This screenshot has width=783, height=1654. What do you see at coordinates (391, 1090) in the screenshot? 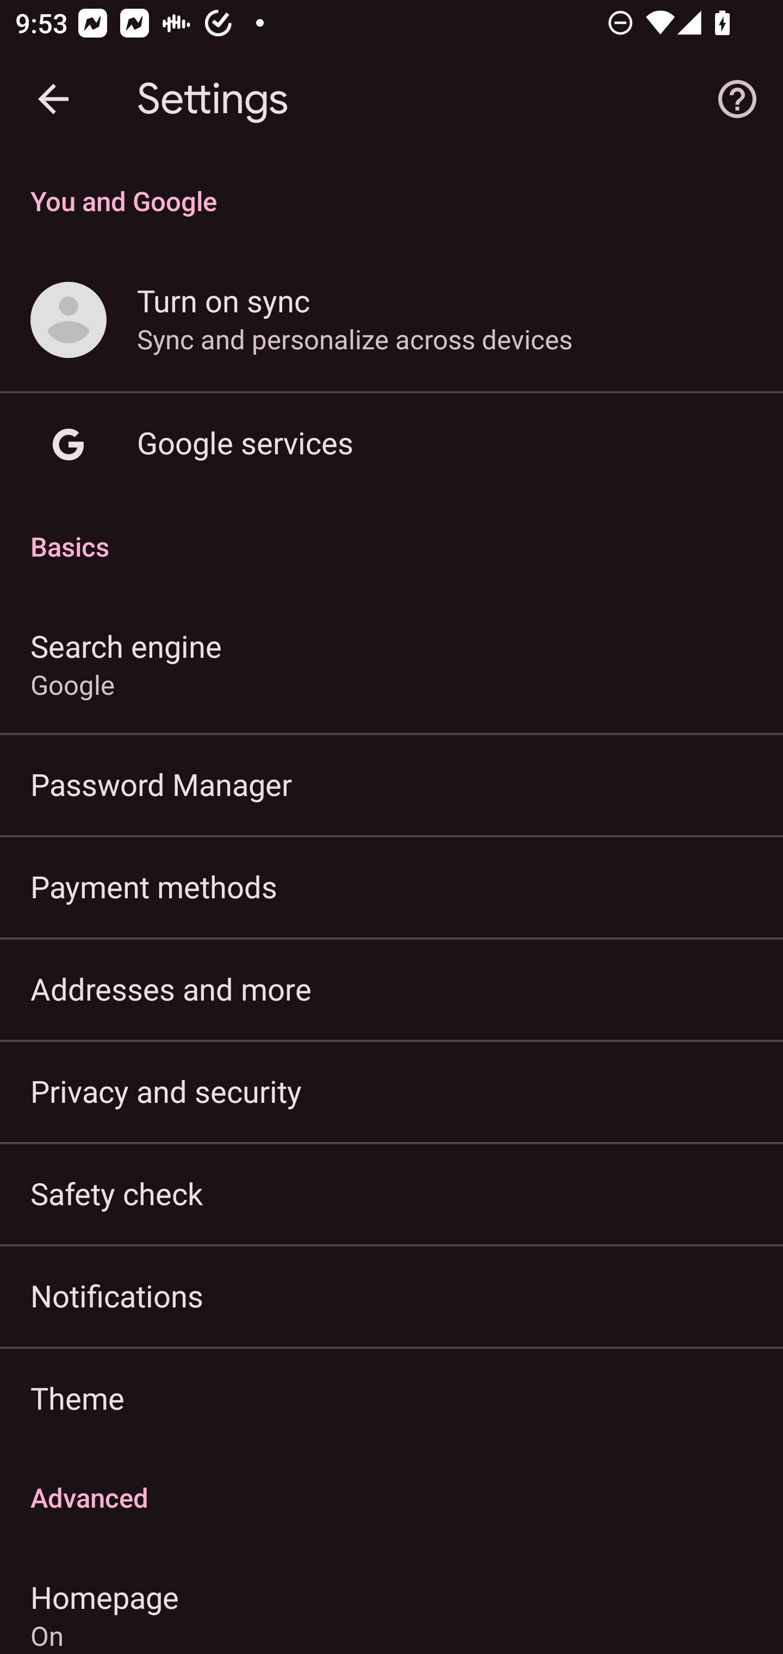
I see `Privacy and security` at bounding box center [391, 1090].